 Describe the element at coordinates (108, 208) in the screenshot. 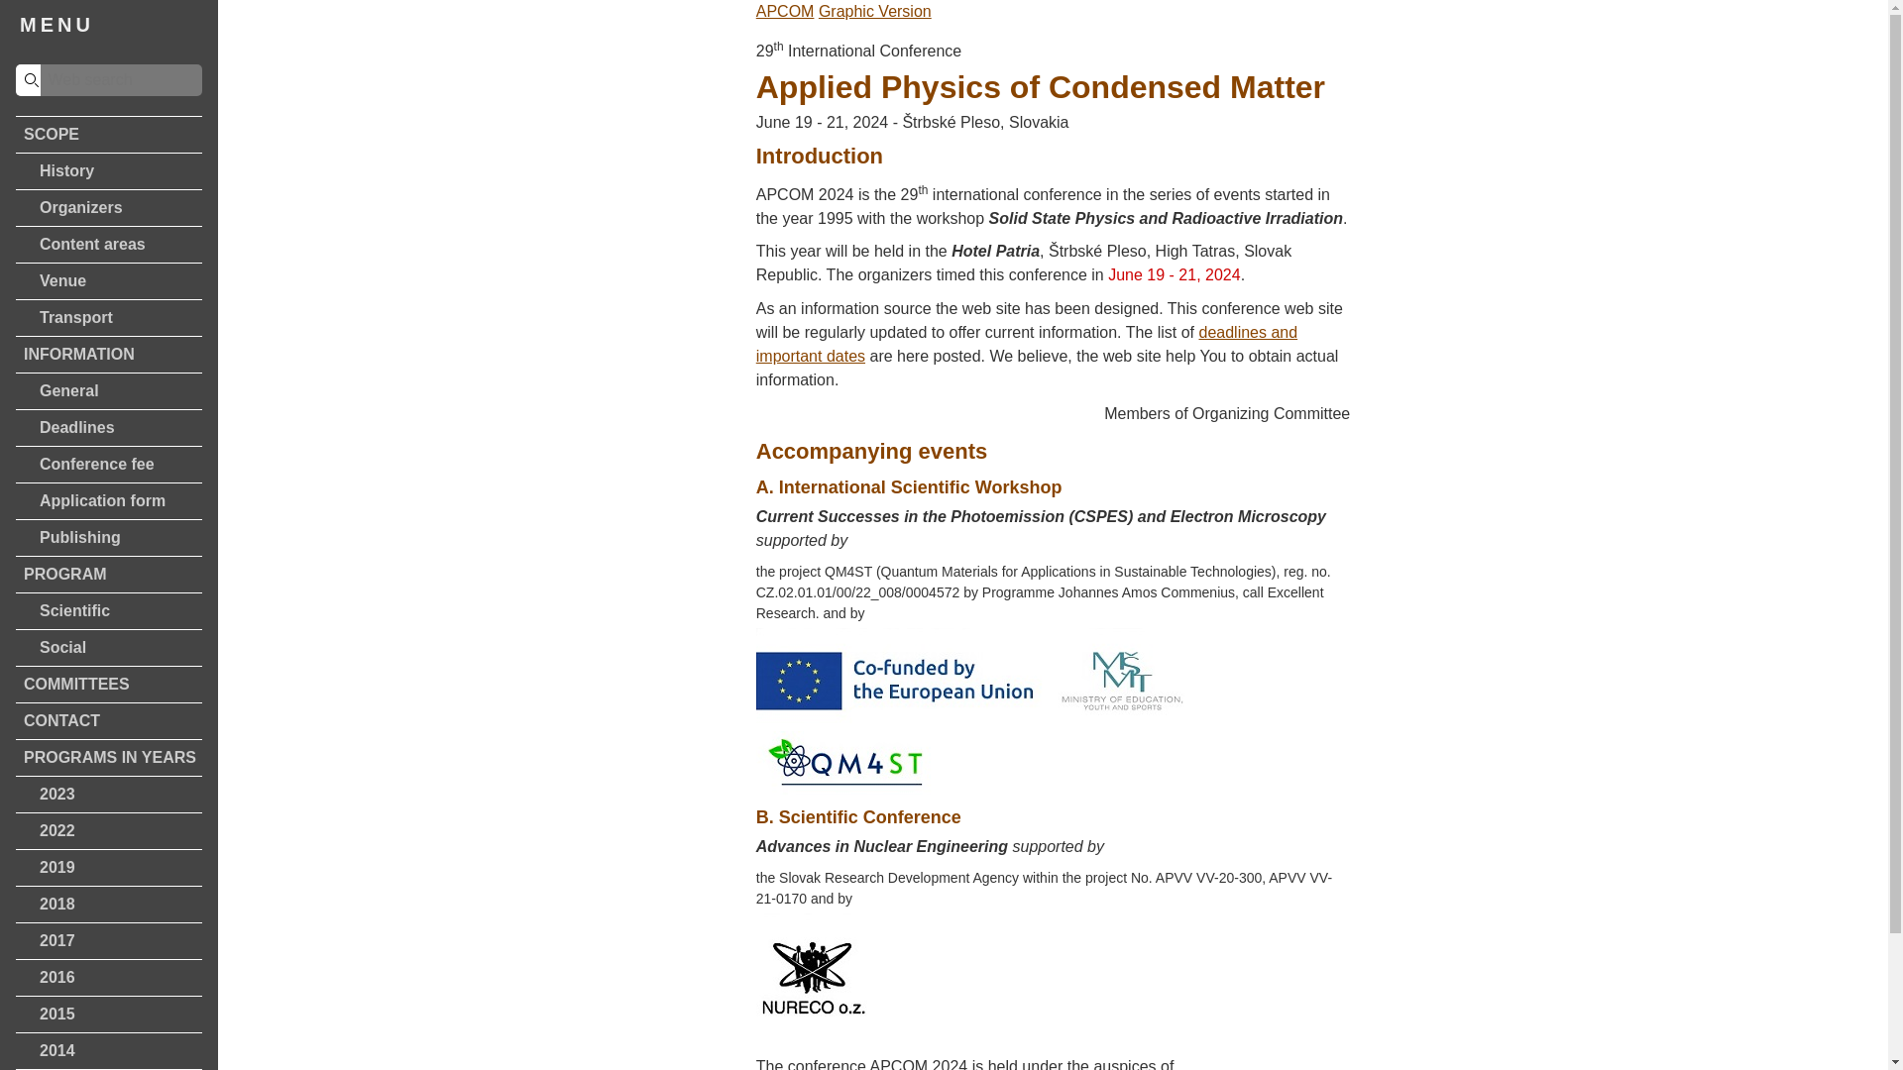

I see `Organizers` at that location.